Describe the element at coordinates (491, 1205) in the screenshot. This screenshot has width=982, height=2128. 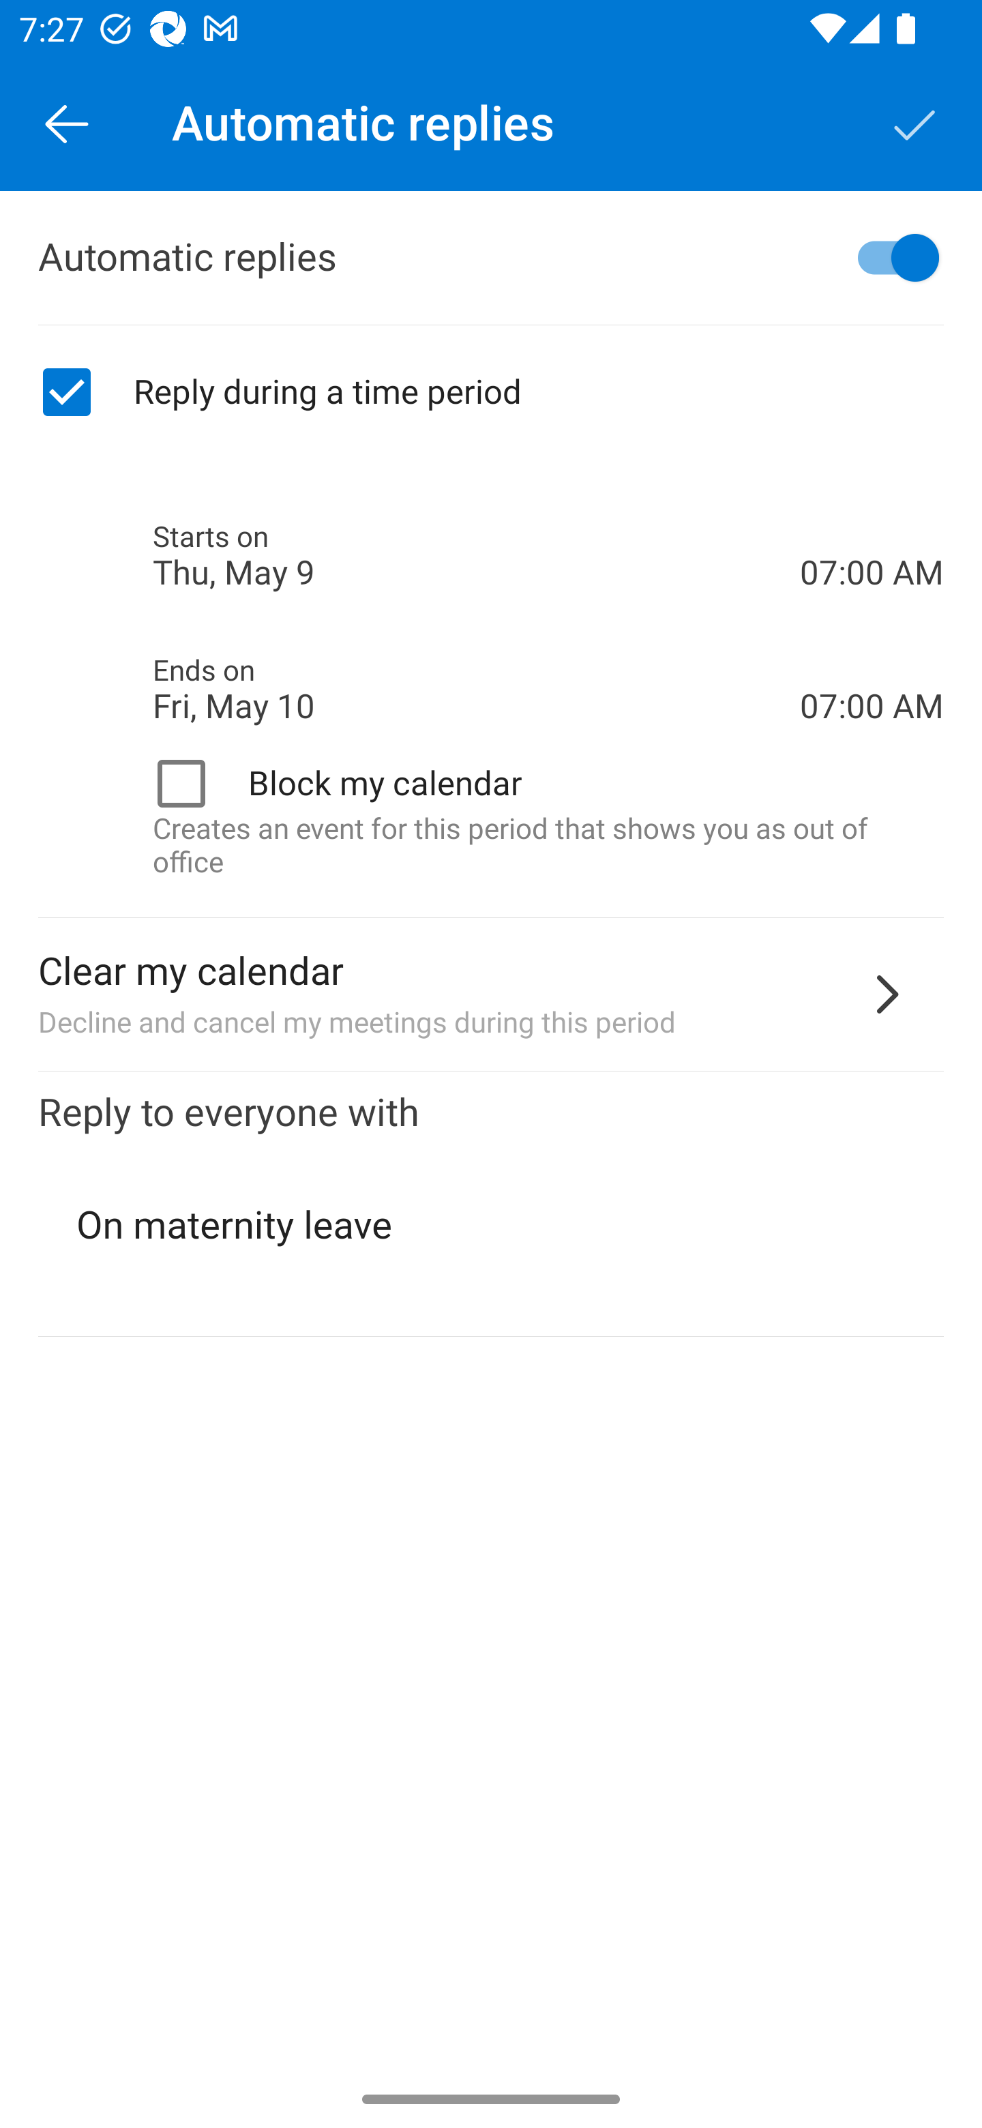
I see `Reply to everyone with Edit box On maternity leave` at that location.